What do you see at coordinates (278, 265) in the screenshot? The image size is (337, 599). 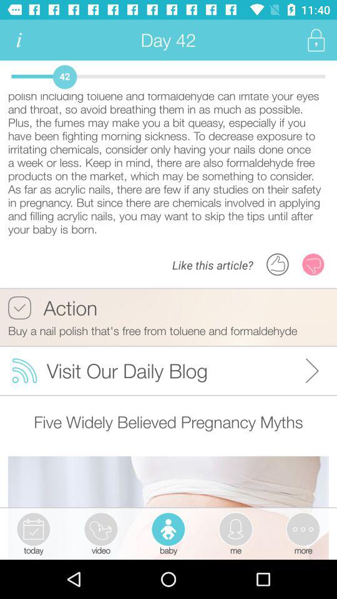 I see `like this article` at bounding box center [278, 265].